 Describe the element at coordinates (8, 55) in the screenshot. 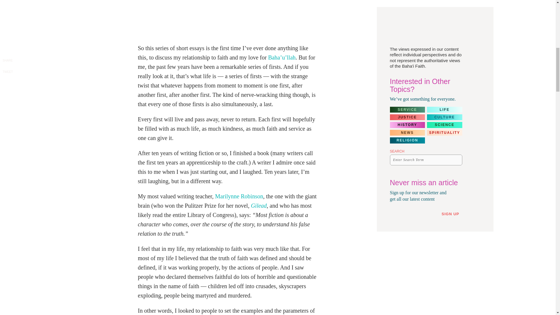

I see `Share on Facebook` at that location.